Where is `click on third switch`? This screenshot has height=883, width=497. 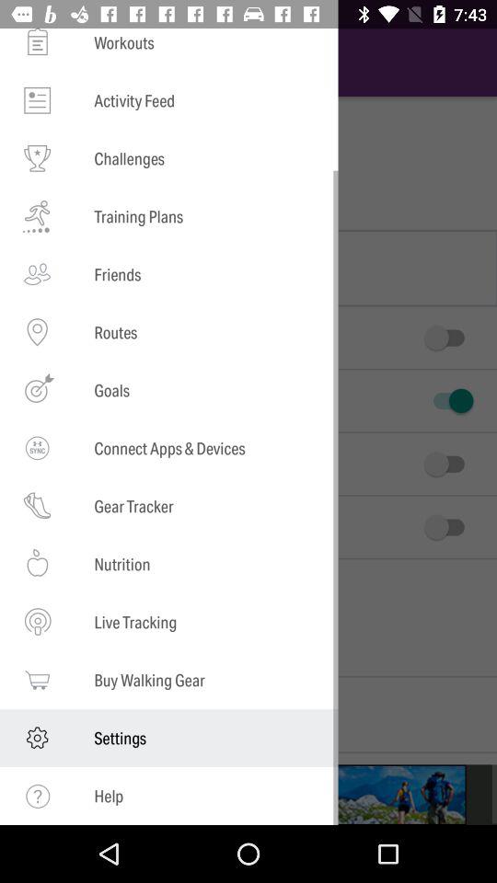 click on third switch is located at coordinates (448, 464).